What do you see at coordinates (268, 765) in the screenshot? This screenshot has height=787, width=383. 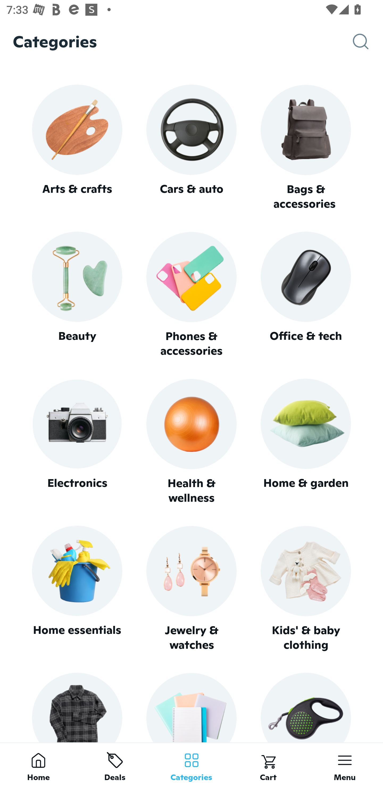 I see `Cart` at bounding box center [268, 765].